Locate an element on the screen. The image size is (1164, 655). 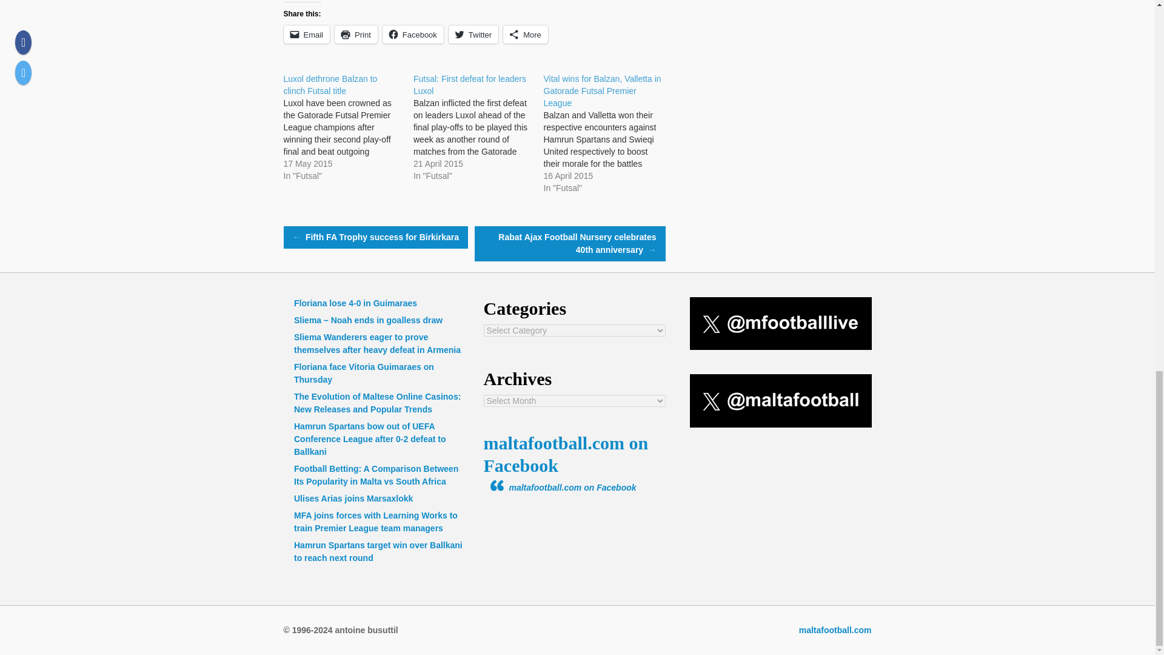
Click to email a link to a friend is located at coordinates (307, 35).